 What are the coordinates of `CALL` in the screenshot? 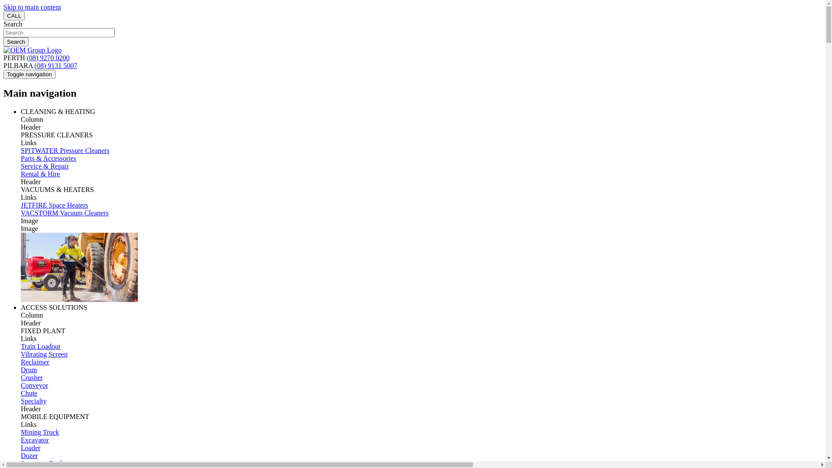 It's located at (14, 16).